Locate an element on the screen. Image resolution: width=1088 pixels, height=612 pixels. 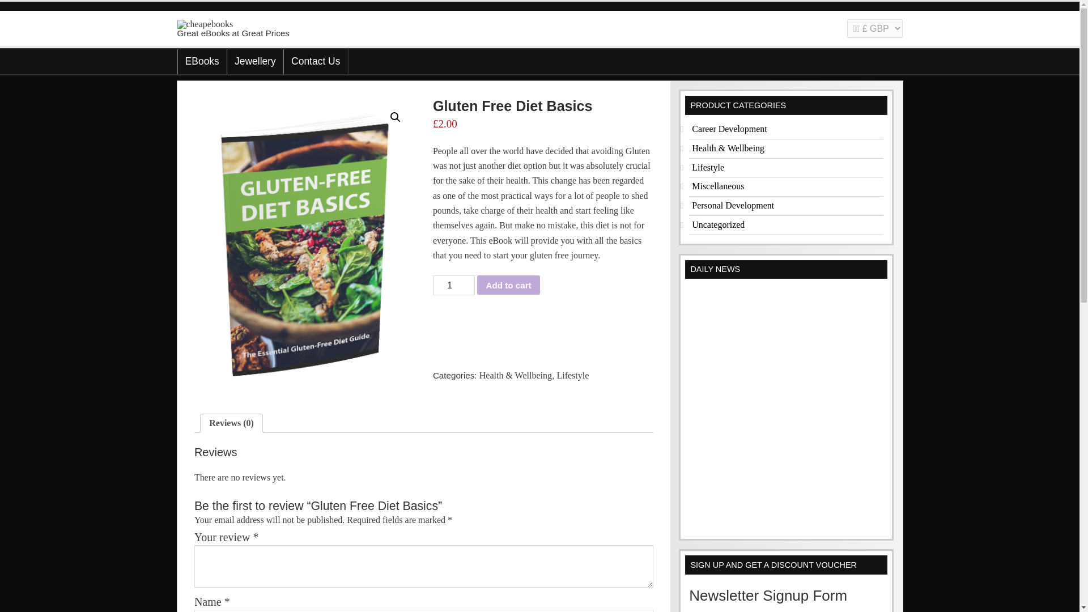
1 is located at coordinates (453, 284).